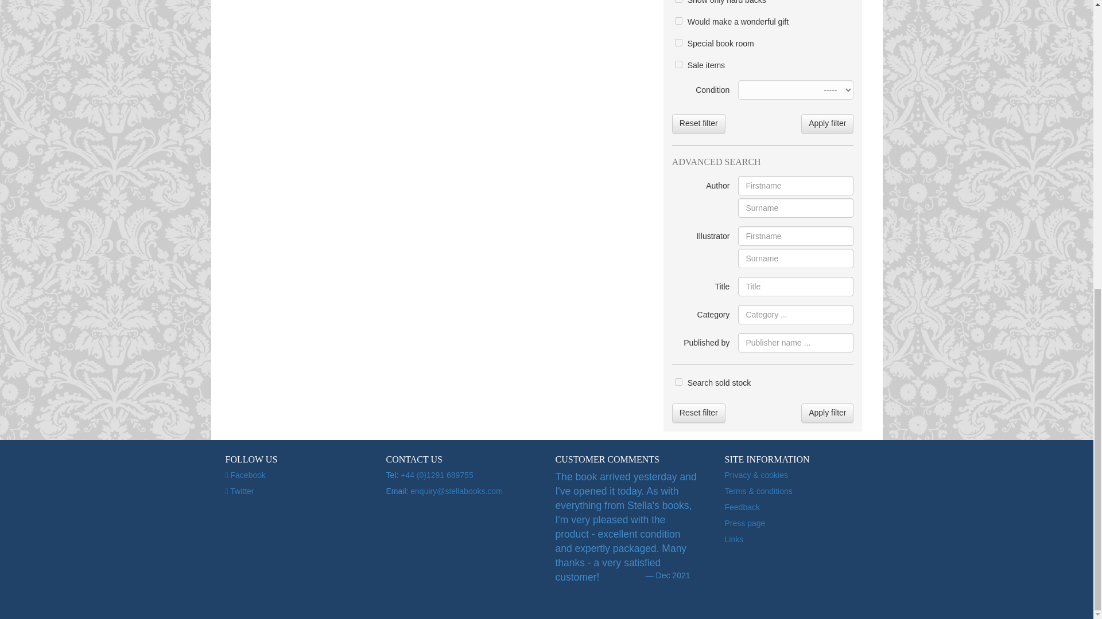  What do you see at coordinates (678, 1) in the screenshot?
I see `Y` at bounding box center [678, 1].